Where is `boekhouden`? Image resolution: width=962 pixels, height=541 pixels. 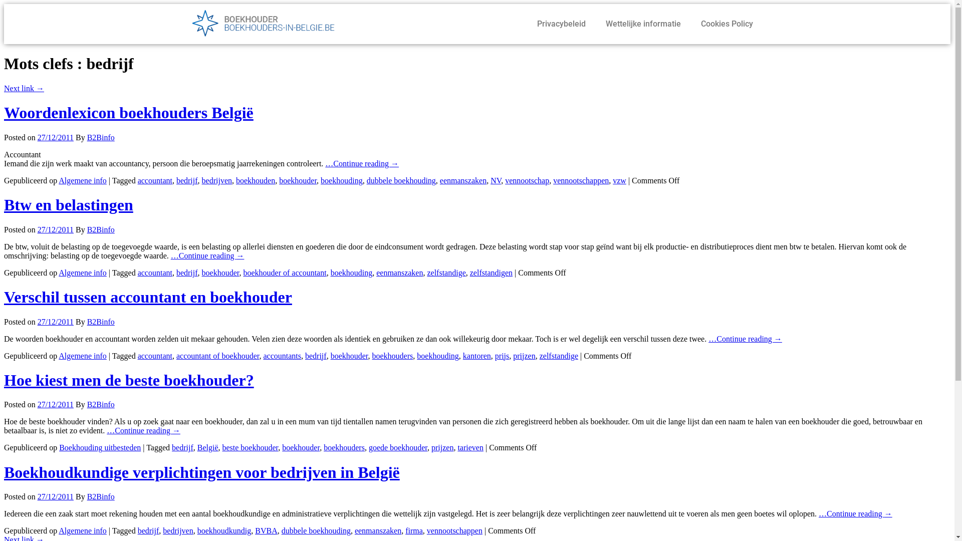 boekhouden is located at coordinates (256, 180).